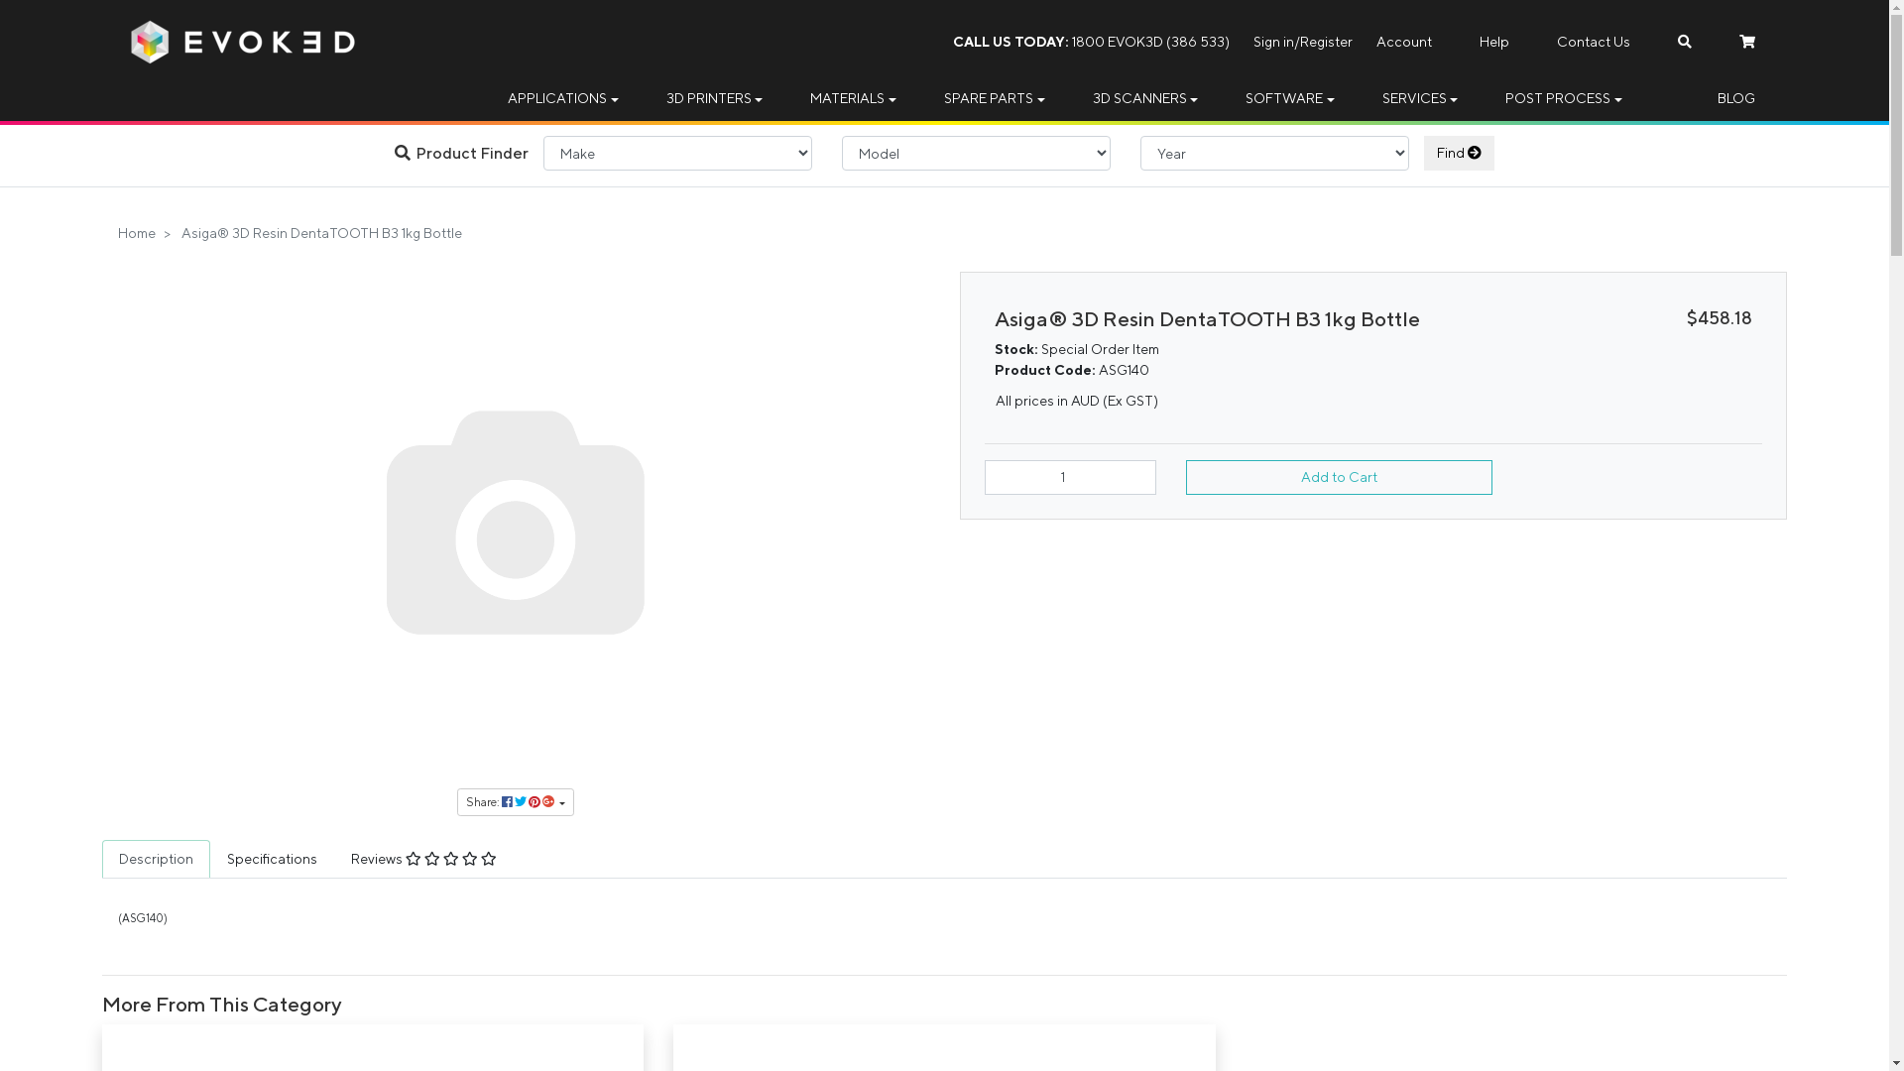 This screenshot has width=1904, height=1071. What do you see at coordinates (1494, 42) in the screenshot?
I see `Help` at bounding box center [1494, 42].